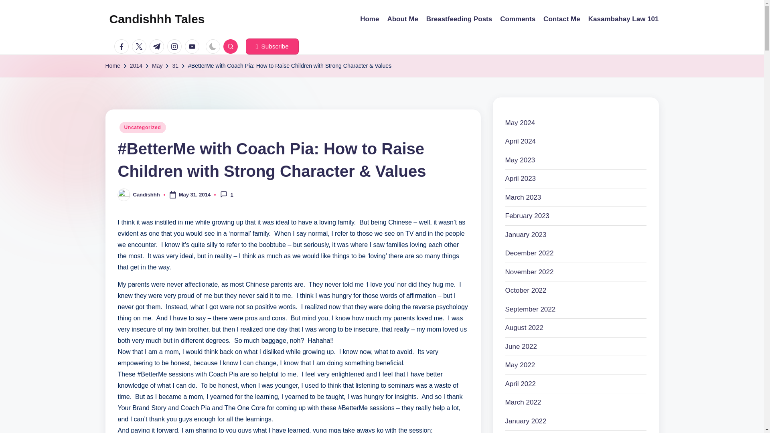 The image size is (770, 433). I want to click on Candishhh Tales, so click(157, 19).